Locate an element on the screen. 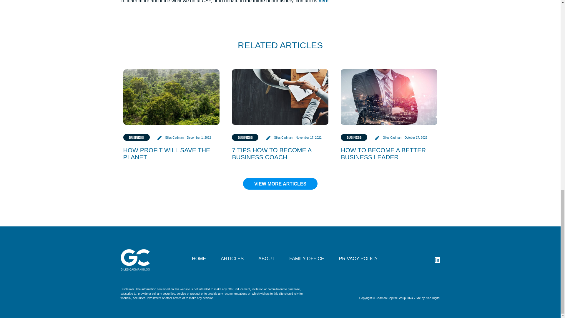 This screenshot has height=318, width=565. ABOUT is located at coordinates (266, 259).